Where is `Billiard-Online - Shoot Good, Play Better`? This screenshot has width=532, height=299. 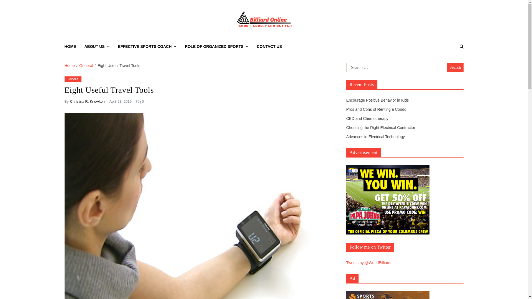
Billiard-Online - Shoot Good, Play Better is located at coordinates (340, 36).